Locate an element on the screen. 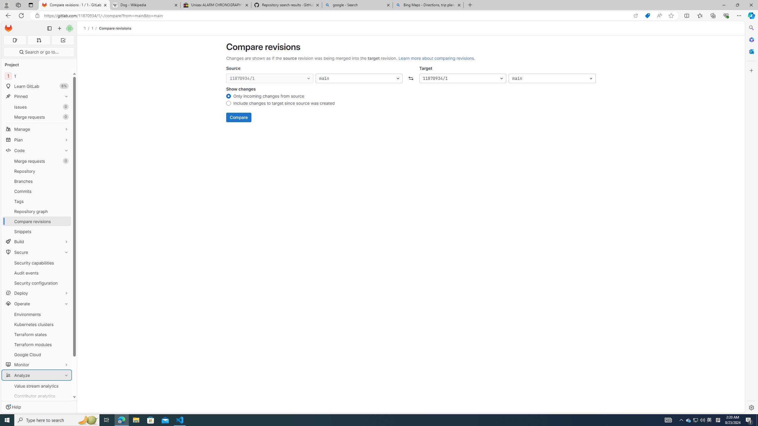 The image size is (758, 426). Shopping in Microsoft Edge is located at coordinates (647, 16).